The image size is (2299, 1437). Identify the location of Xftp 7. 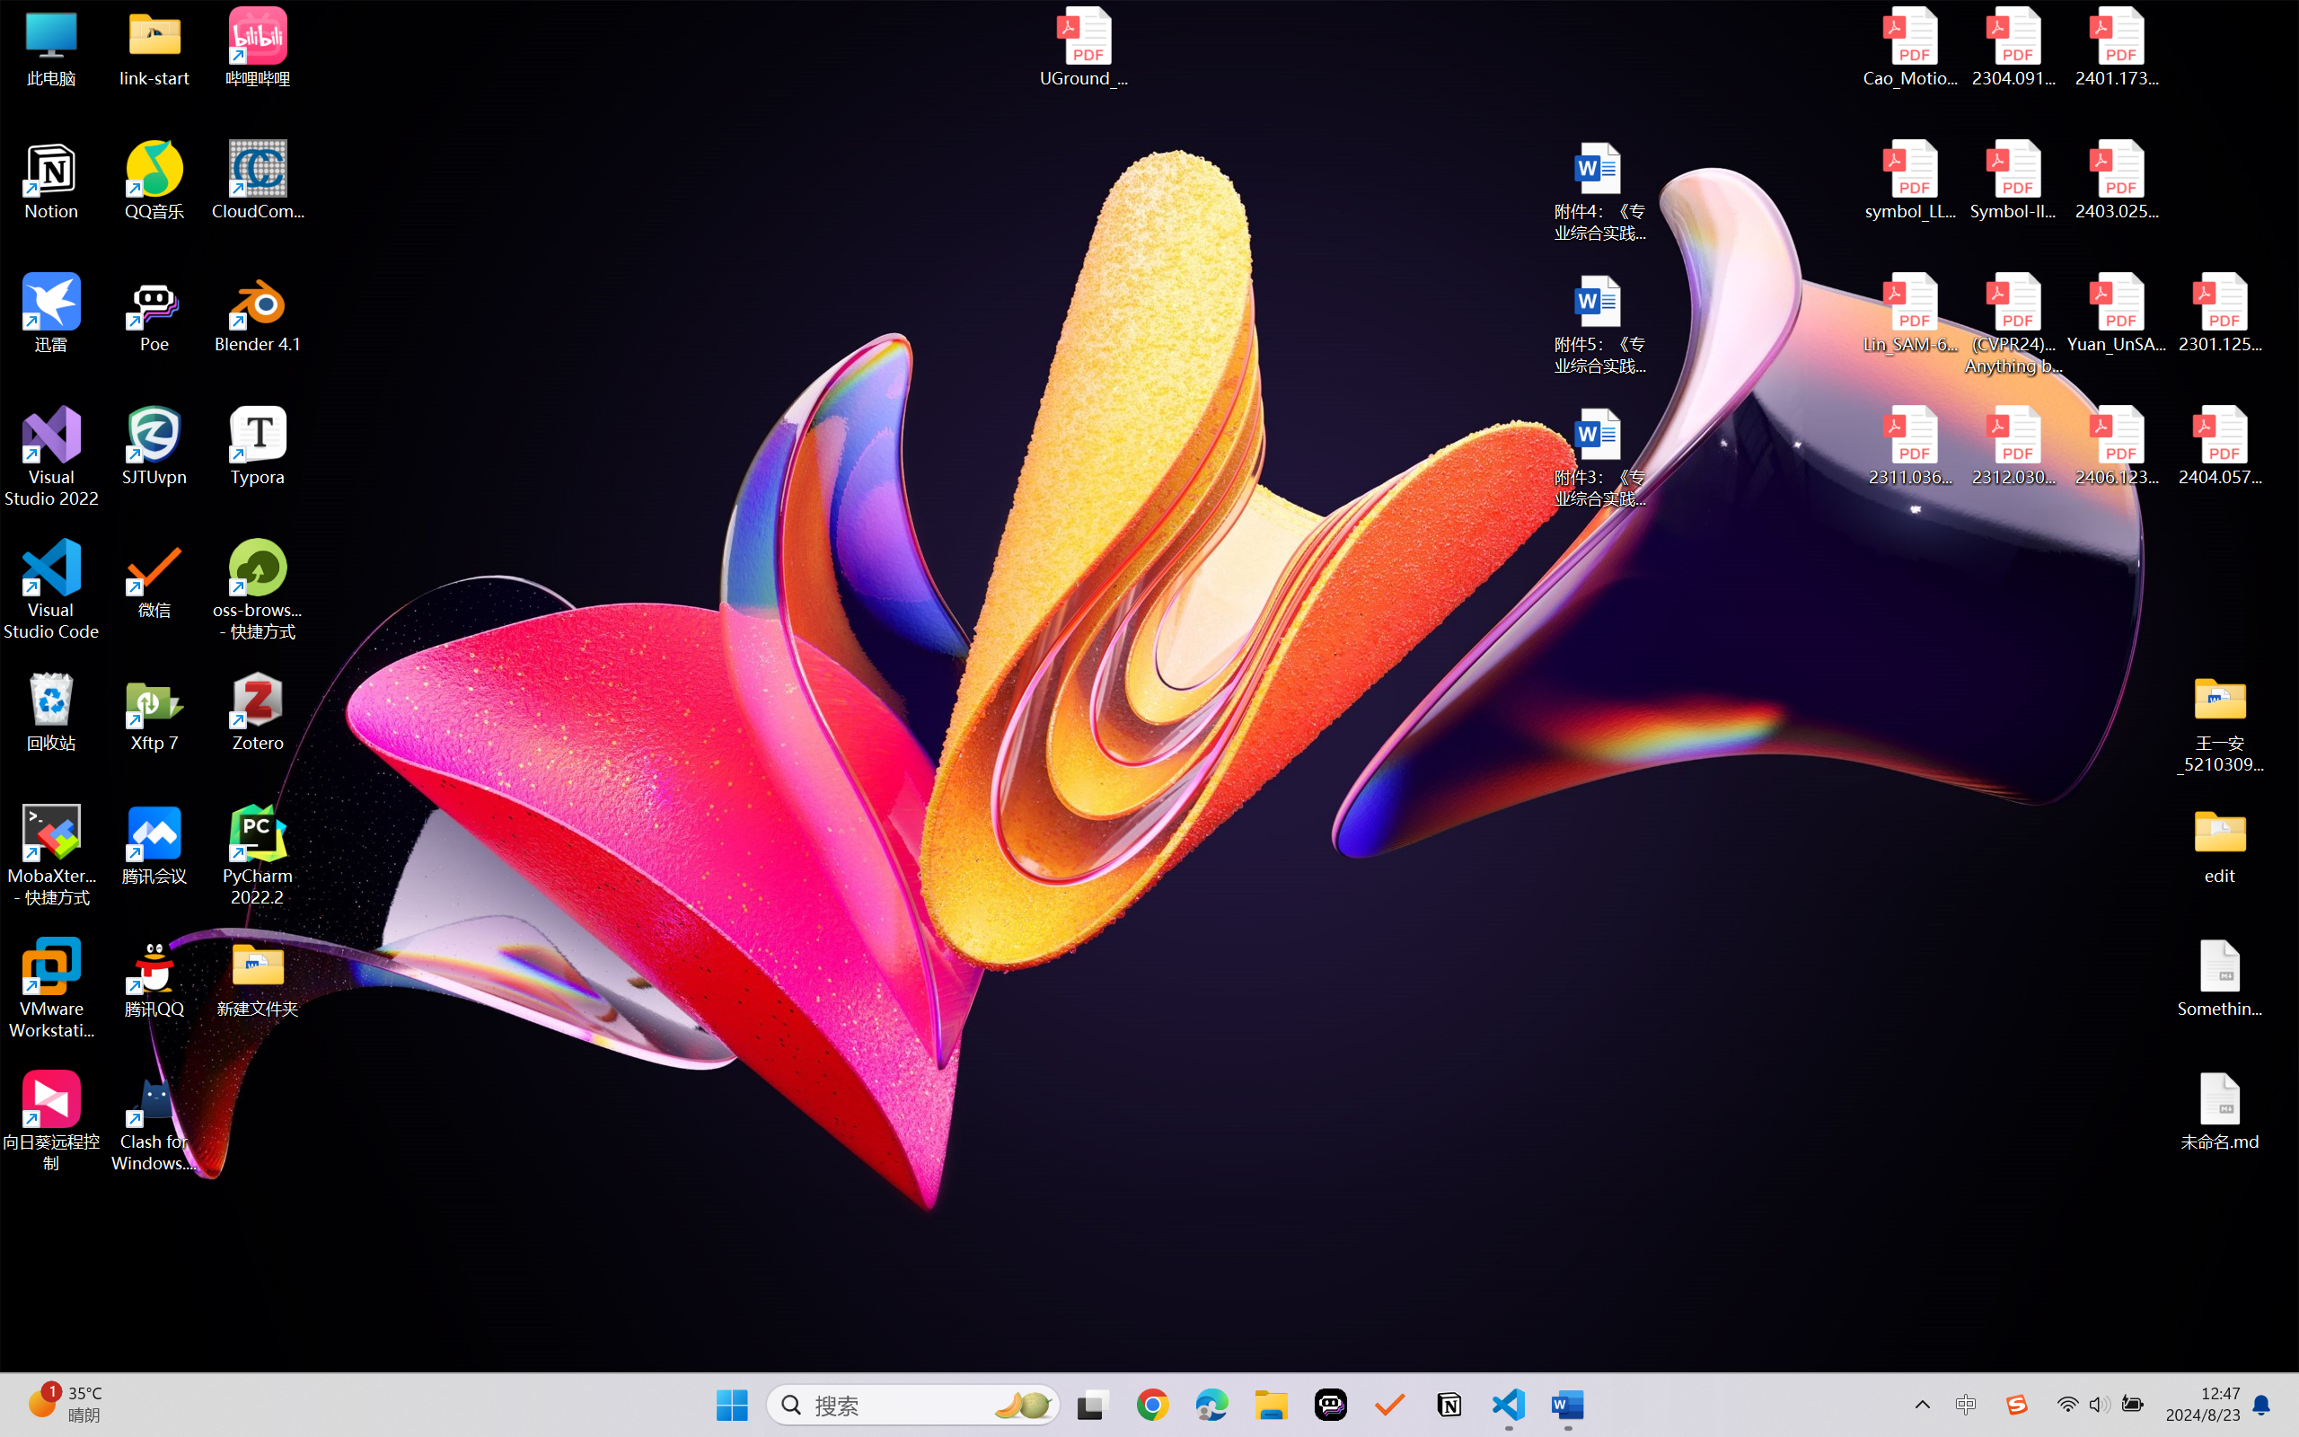
(154, 712).